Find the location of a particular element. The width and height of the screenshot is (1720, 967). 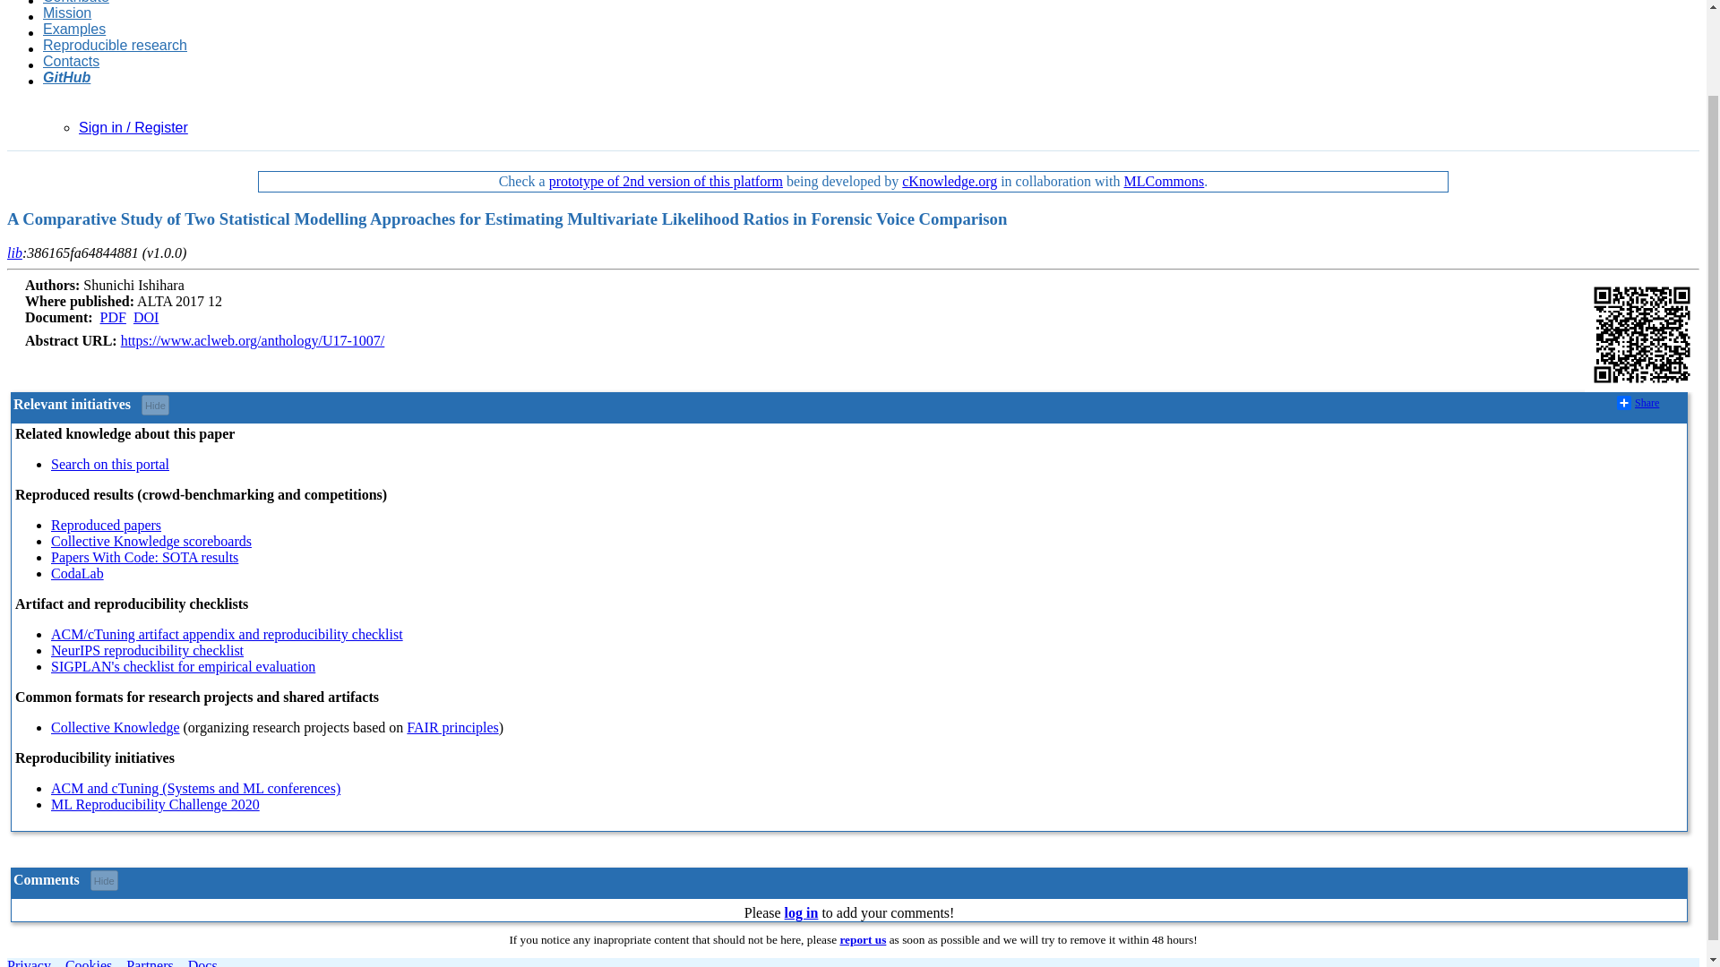

Papers With Code: SOTA results is located at coordinates (145, 557).